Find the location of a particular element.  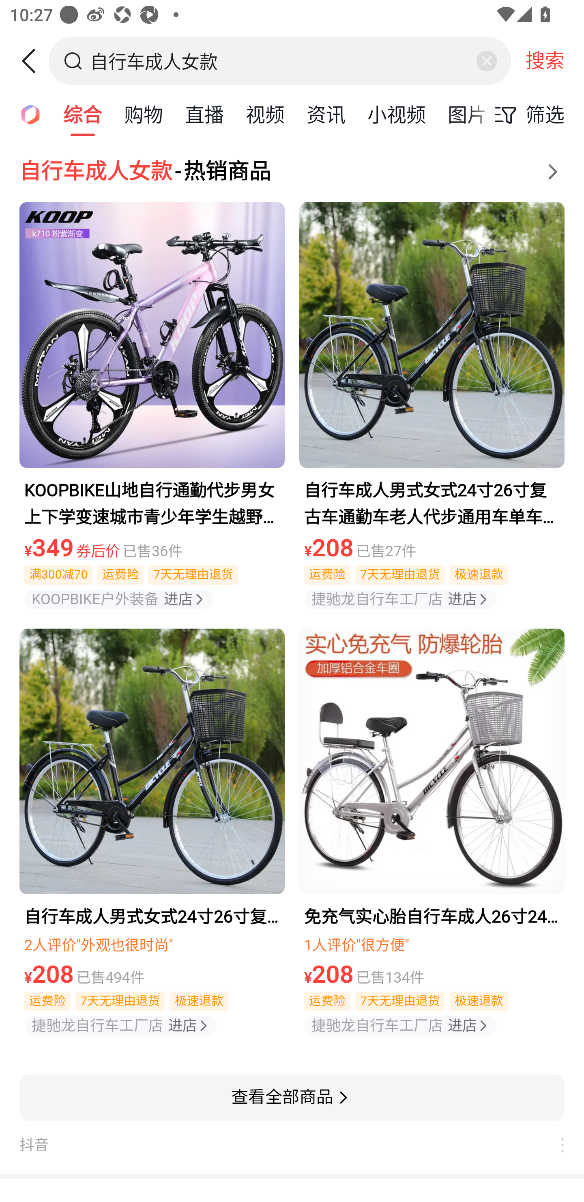

筛选 is located at coordinates (526, 115).